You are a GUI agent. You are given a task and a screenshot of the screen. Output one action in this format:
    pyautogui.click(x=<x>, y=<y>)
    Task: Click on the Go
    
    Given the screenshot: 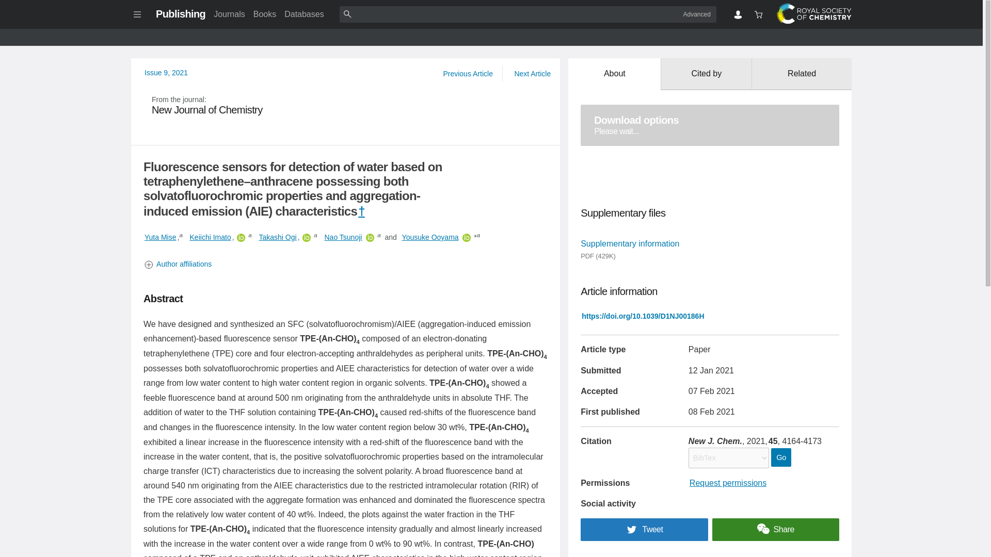 What is the action you would take?
    pyautogui.click(x=780, y=457)
    